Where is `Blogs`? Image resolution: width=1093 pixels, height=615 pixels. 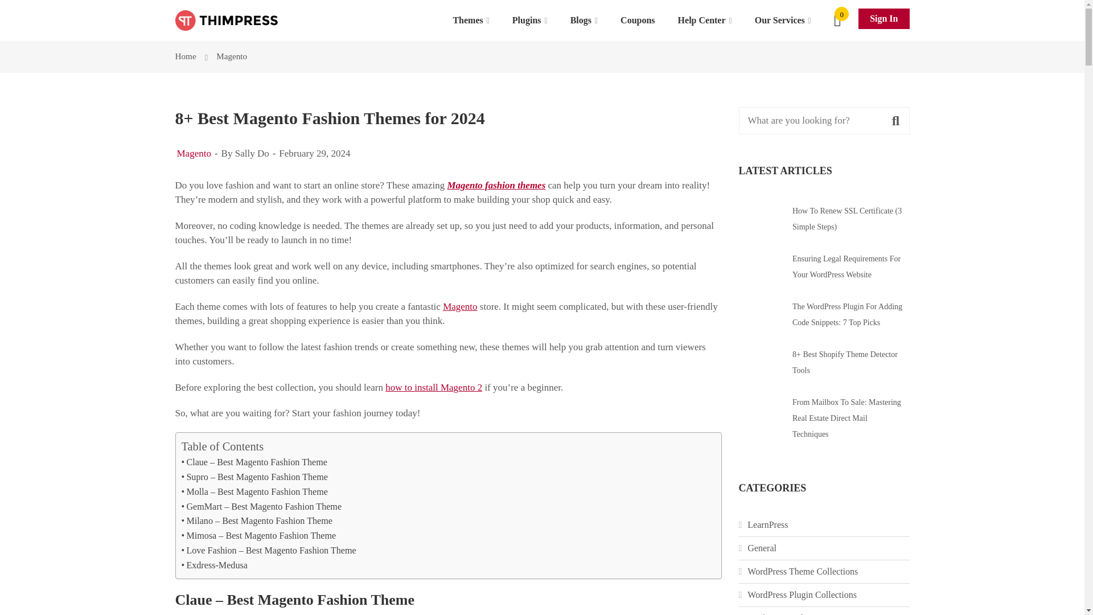
Blogs is located at coordinates (584, 20).